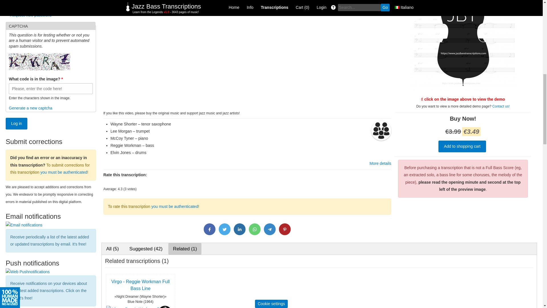  I want to click on Jazz Quintet, so click(381, 131).